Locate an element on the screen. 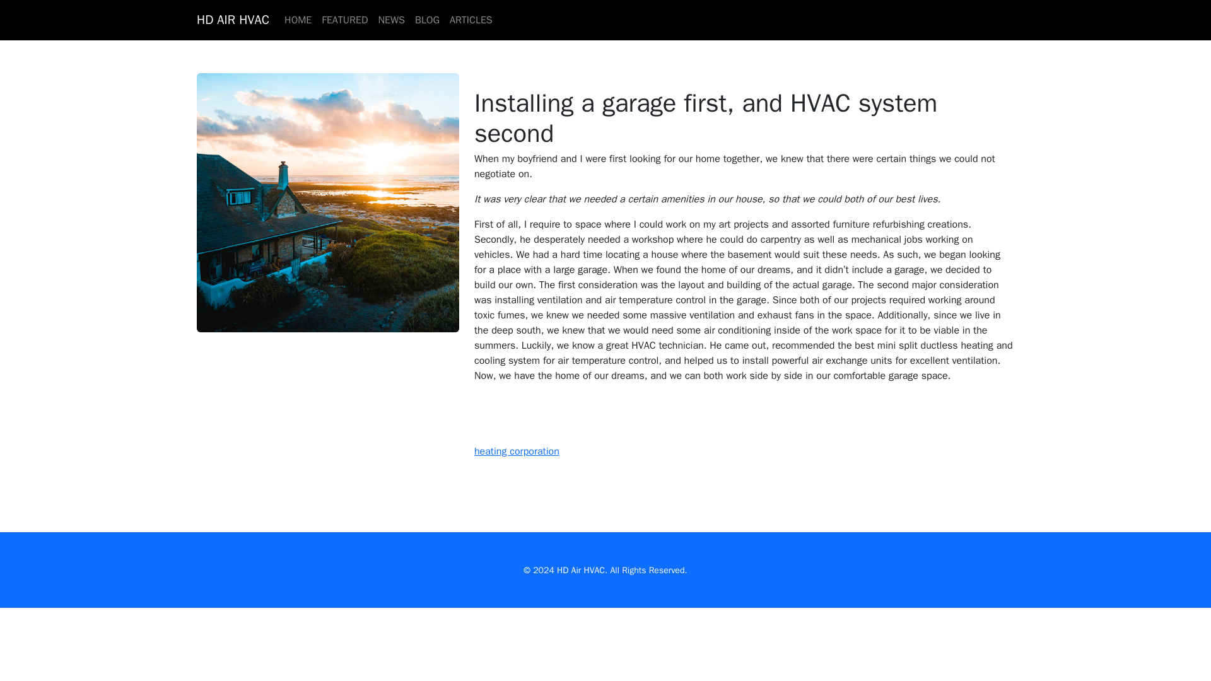  HD Air HVAC is located at coordinates (580, 570).